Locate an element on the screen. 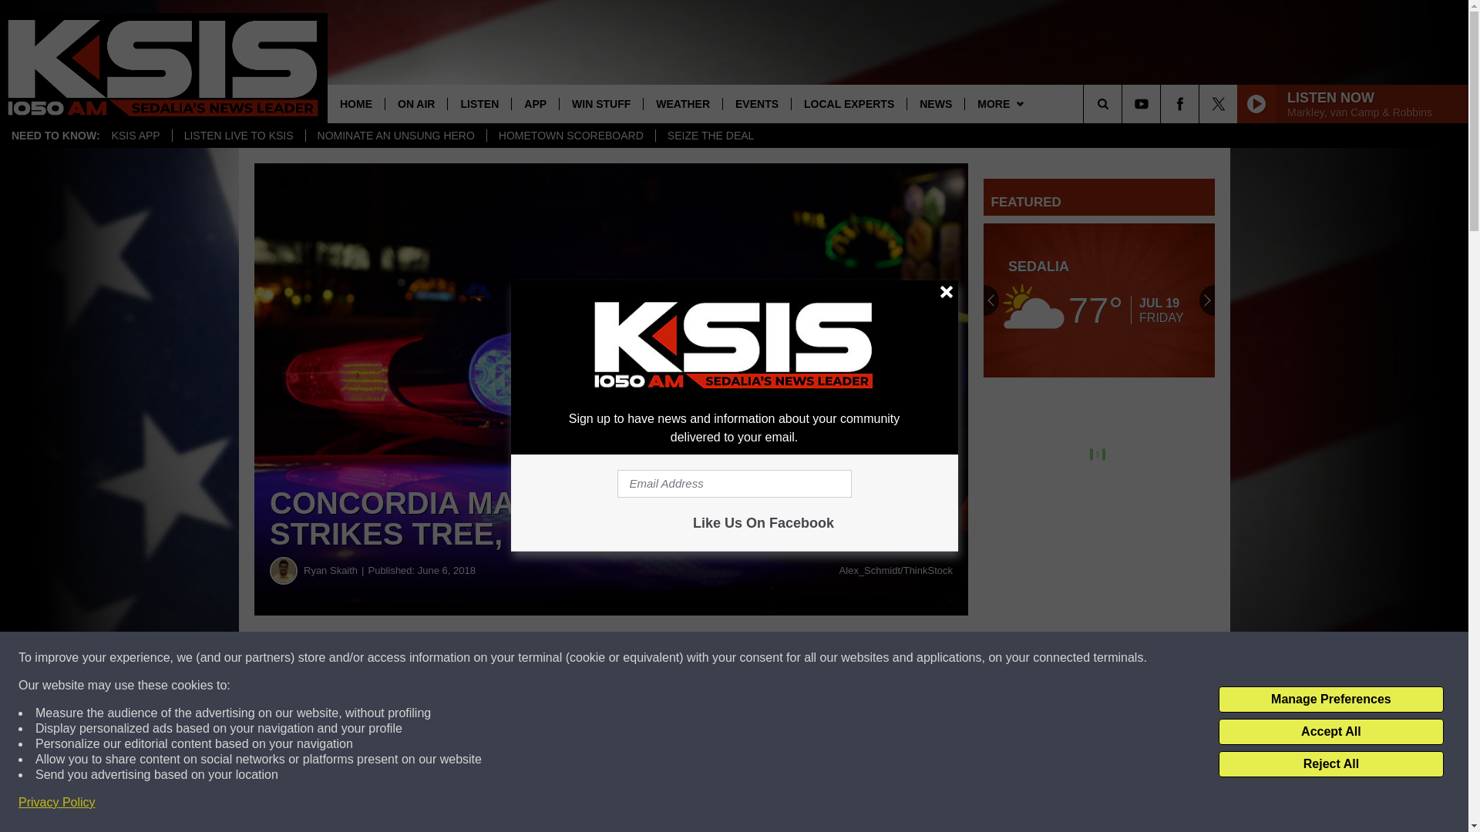 Image resolution: width=1480 pixels, height=832 pixels. NOMINATE AN UNSUNG HERO is located at coordinates (395, 136).